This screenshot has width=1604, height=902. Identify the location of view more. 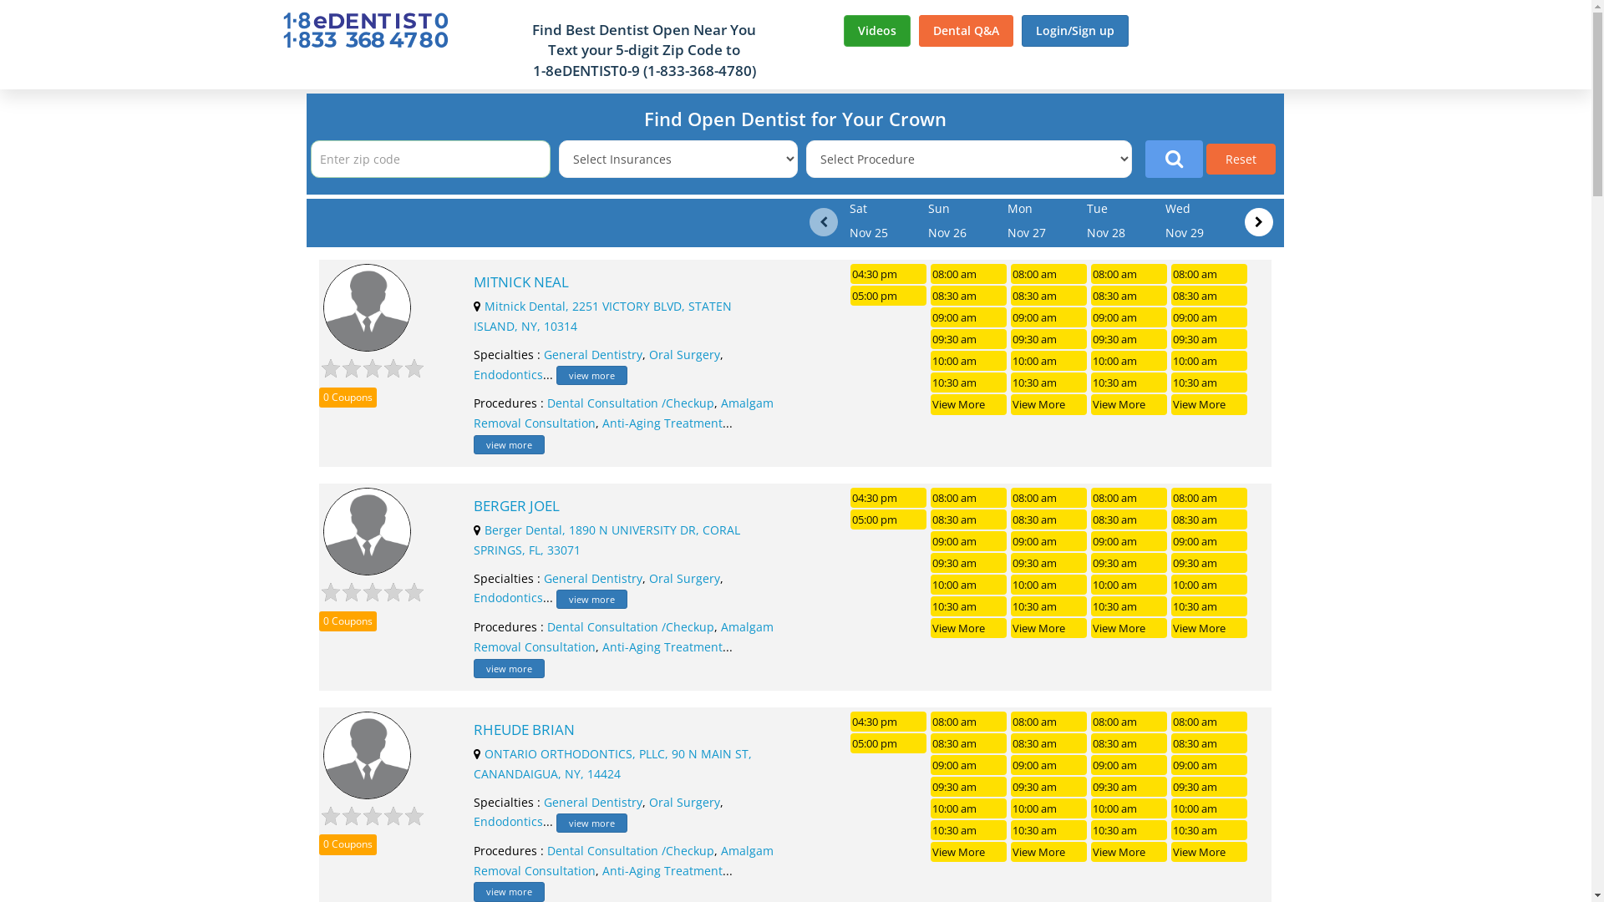
(510, 668).